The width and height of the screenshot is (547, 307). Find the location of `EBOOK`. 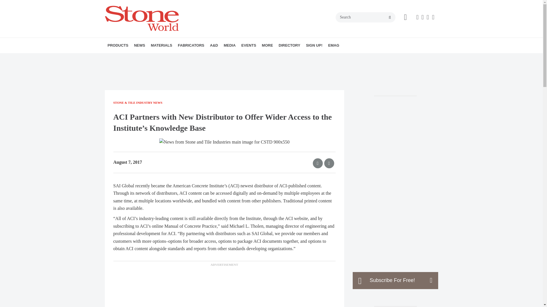

EBOOK is located at coordinates (261, 58).